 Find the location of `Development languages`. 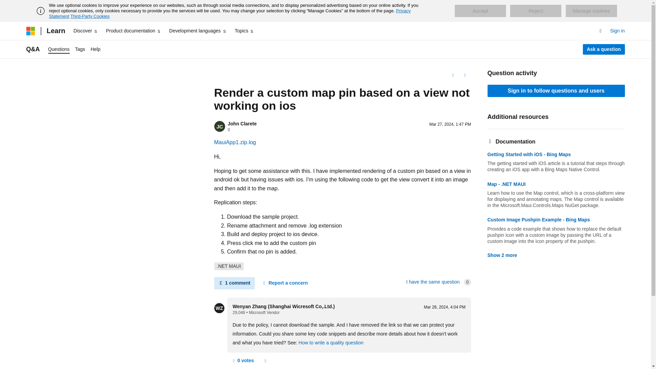

Development languages is located at coordinates (197, 31).